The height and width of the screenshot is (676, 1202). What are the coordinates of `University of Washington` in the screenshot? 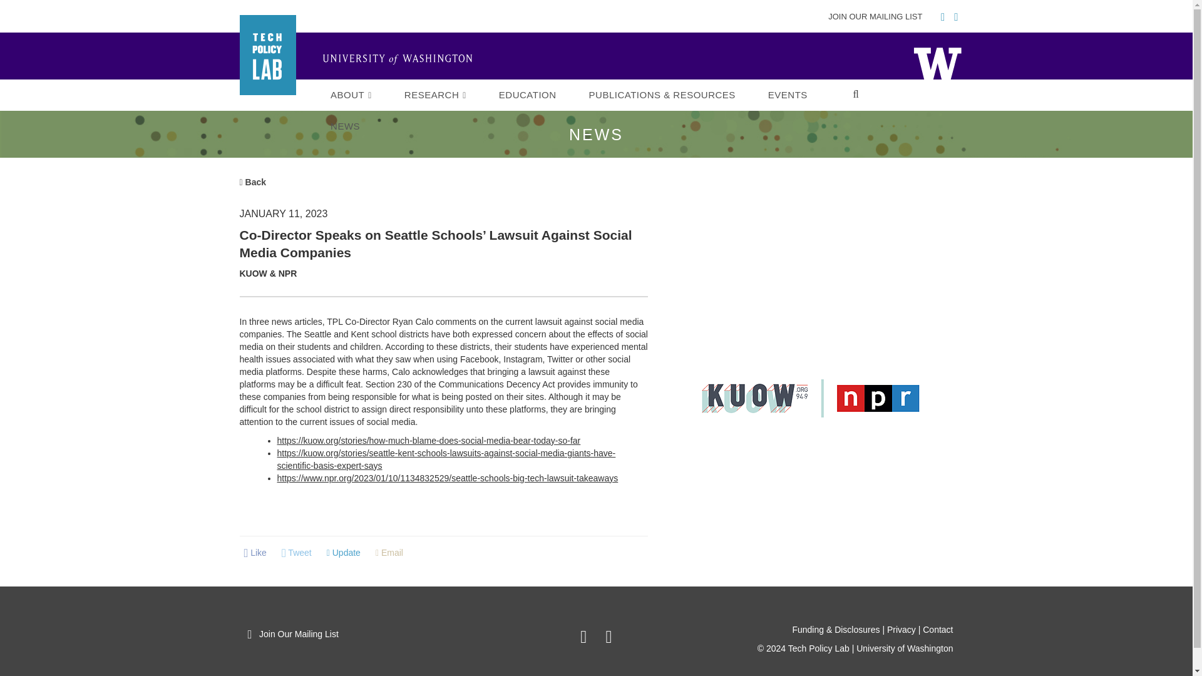 It's located at (937, 63).